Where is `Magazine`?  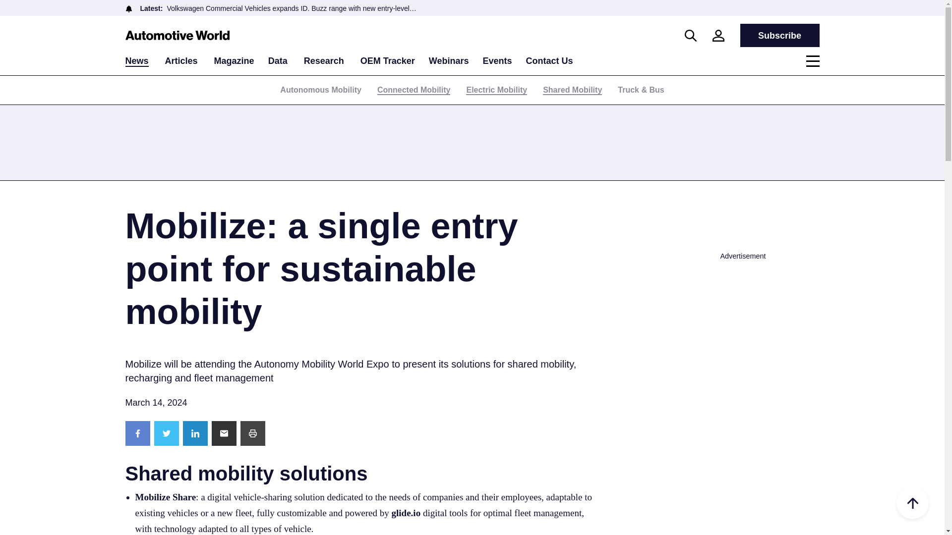
Magazine is located at coordinates (234, 60).